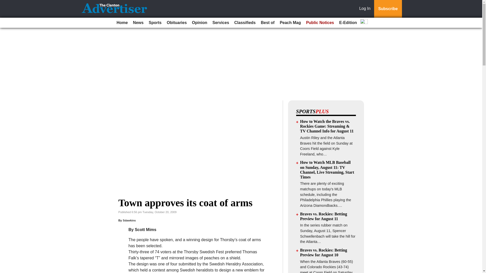  What do you see at coordinates (138, 23) in the screenshot?
I see `News` at bounding box center [138, 23].